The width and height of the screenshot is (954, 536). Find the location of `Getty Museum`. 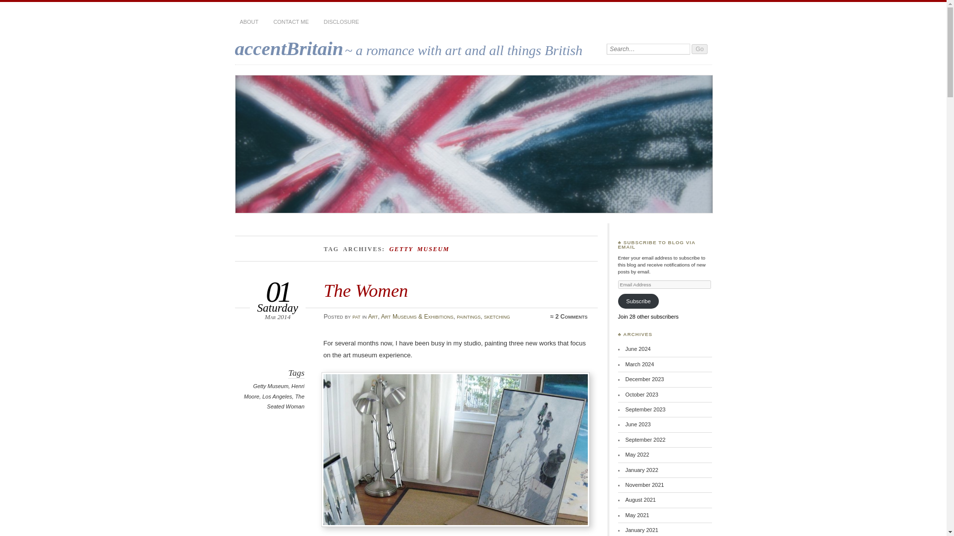

Getty Museum is located at coordinates (270, 386).